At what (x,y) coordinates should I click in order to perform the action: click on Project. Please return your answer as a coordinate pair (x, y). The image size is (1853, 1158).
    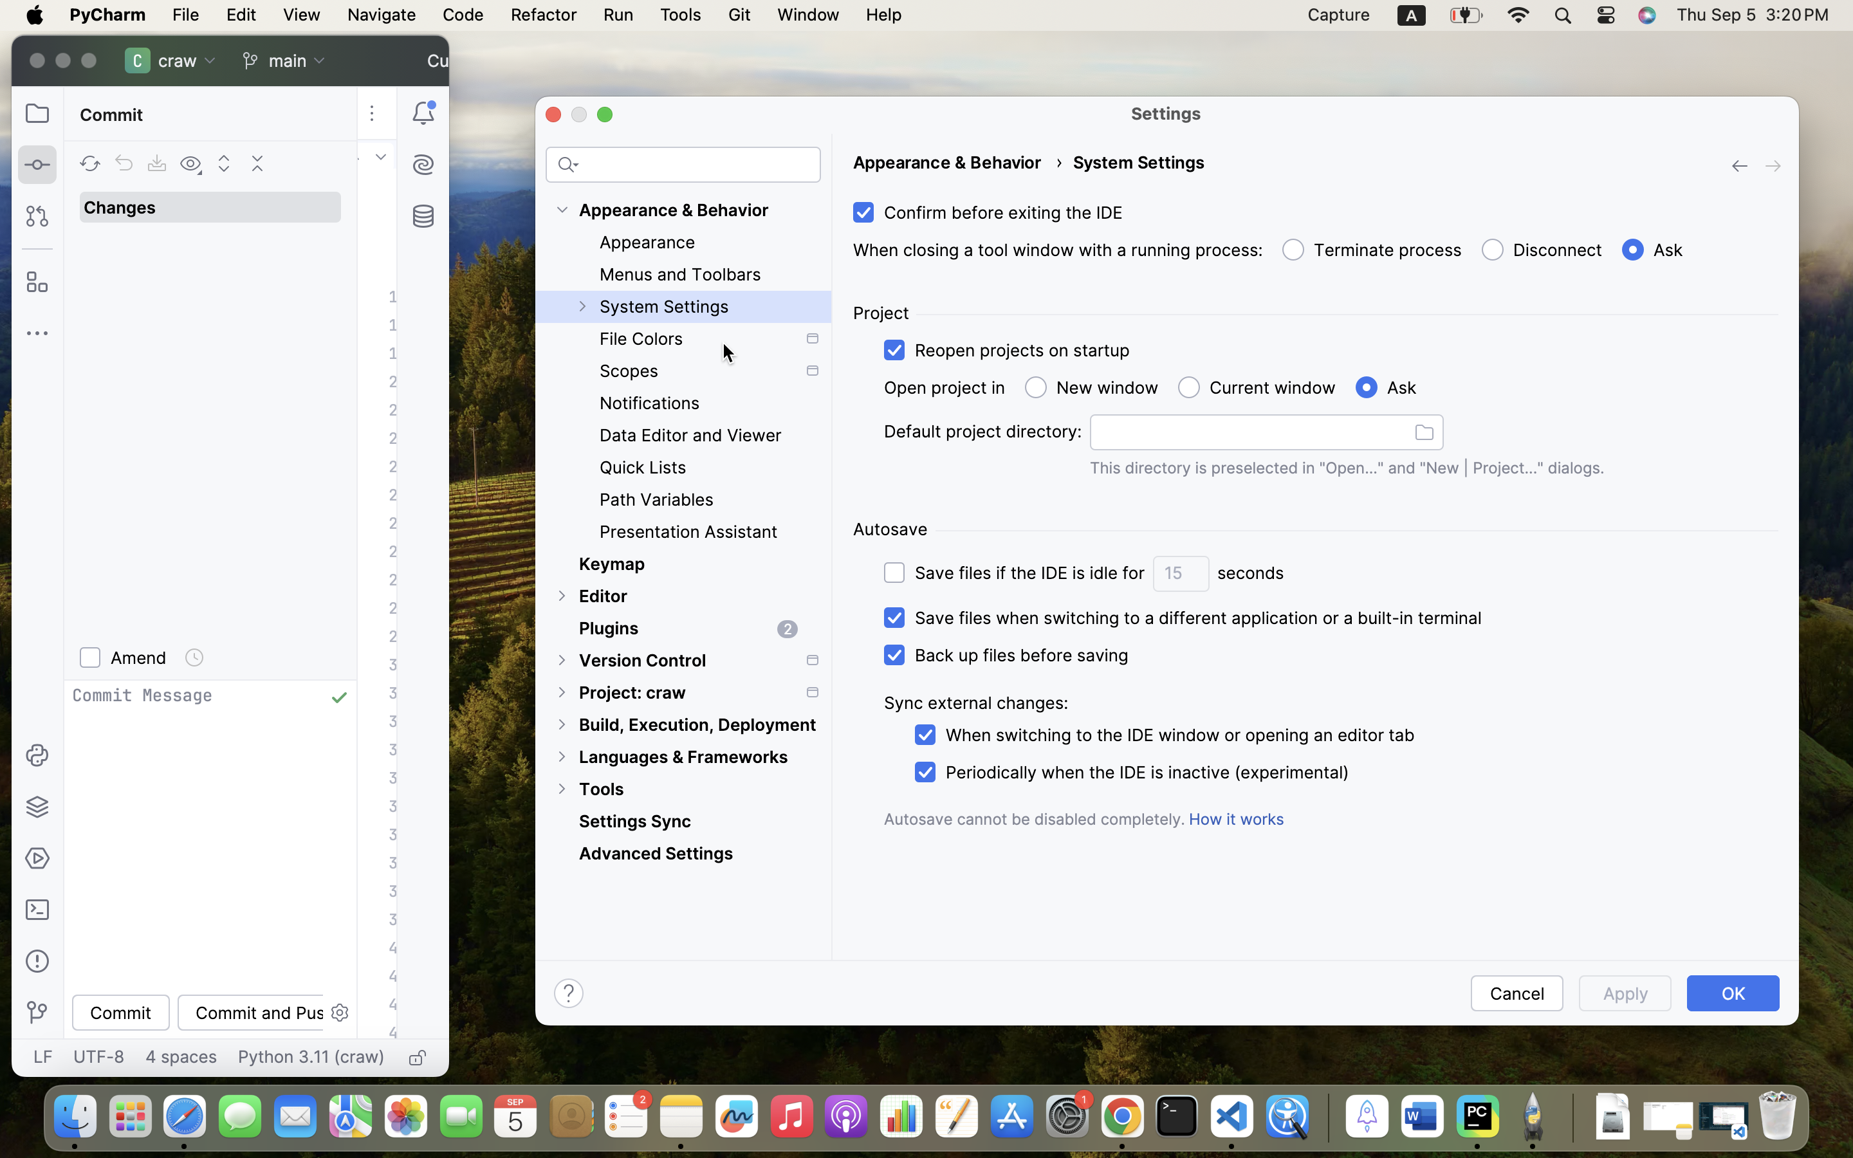
    Looking at the image, I should click on (881, 313).